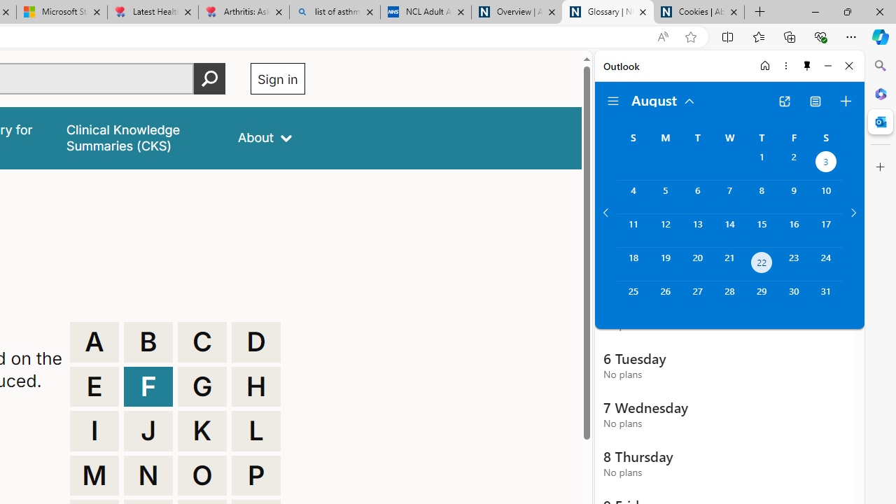  I want to click on Friday, August 23, 2024. , so click(794, 265).